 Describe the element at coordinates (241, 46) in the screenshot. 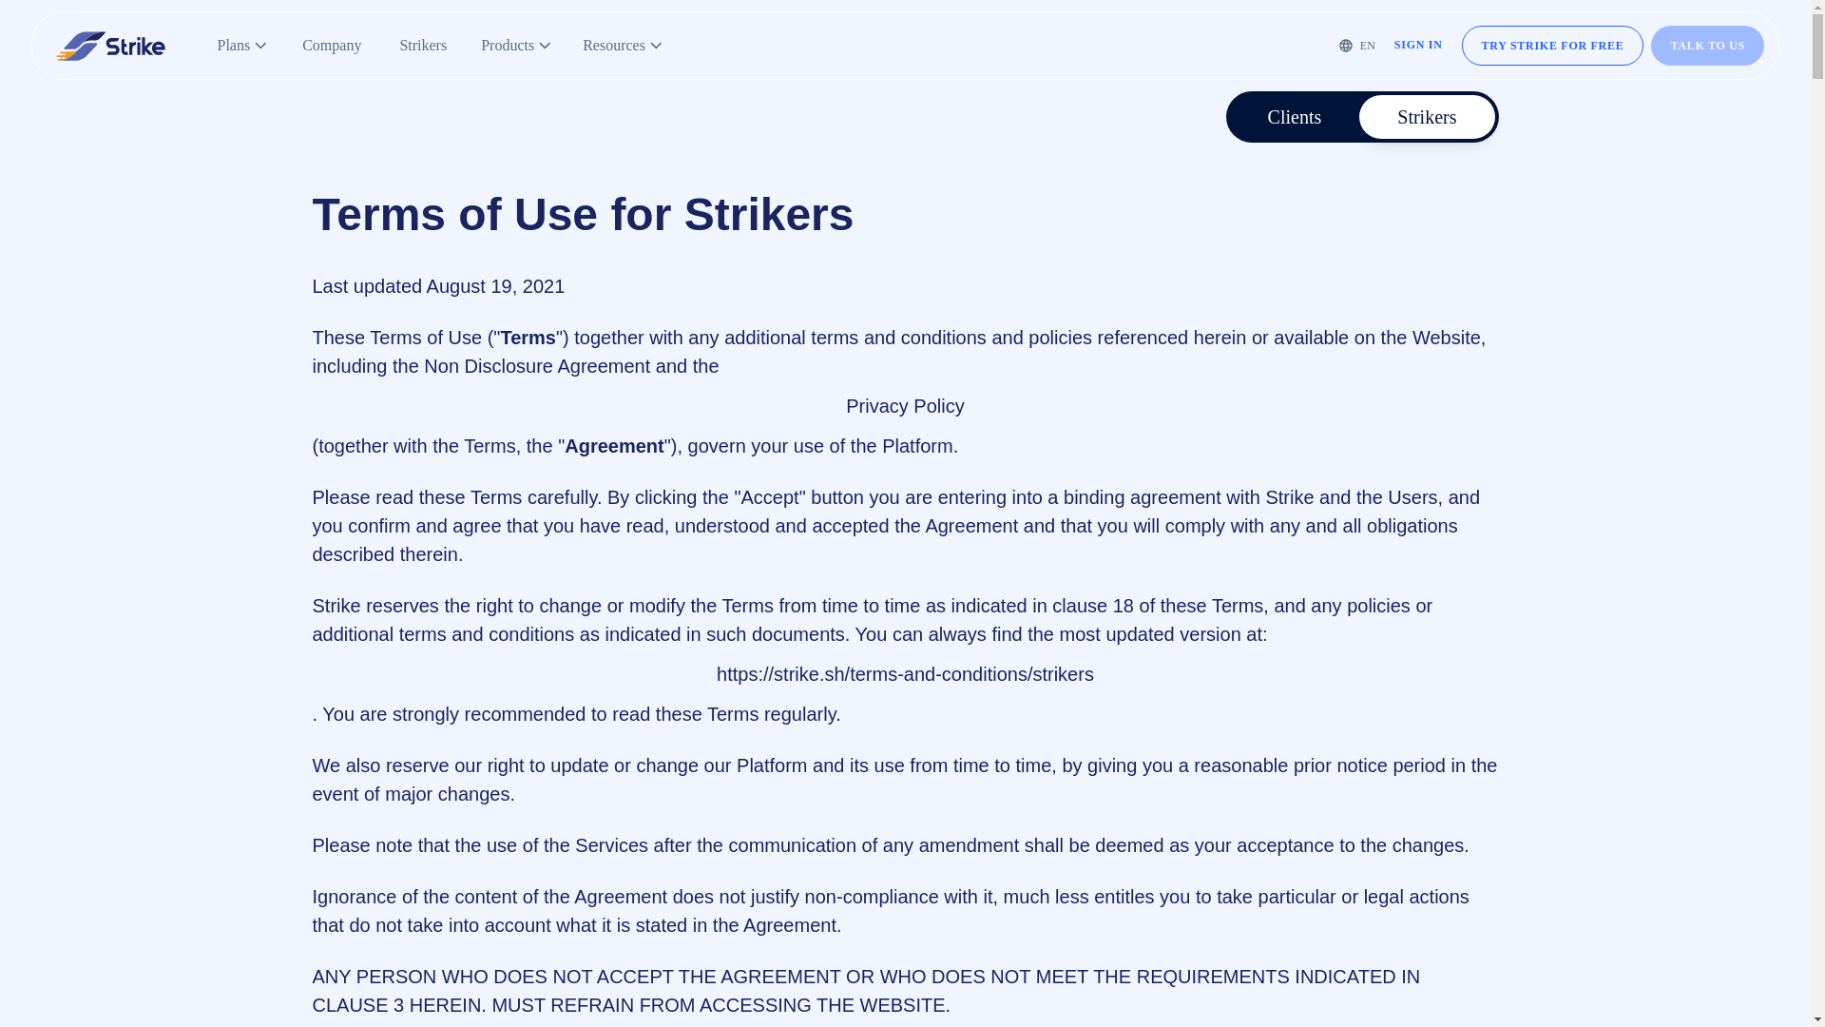

I see `Plans` at that location.